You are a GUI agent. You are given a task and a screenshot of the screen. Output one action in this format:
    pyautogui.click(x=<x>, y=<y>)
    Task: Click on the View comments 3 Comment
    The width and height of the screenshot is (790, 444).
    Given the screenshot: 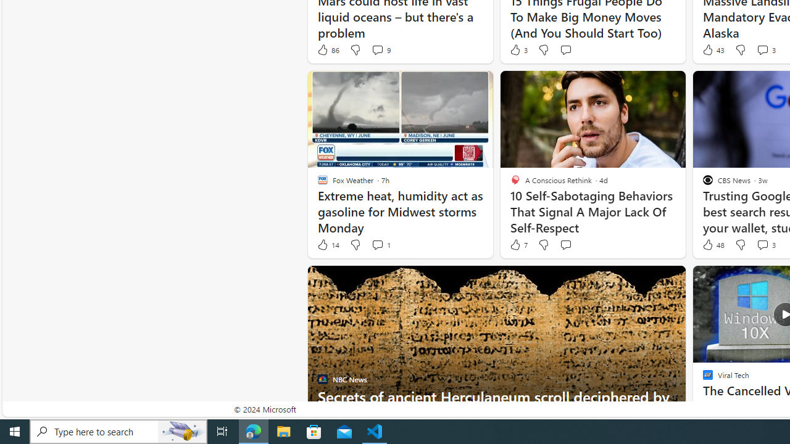 What is the action you would take?
    pyautogui.click(x=762, y=244)
    